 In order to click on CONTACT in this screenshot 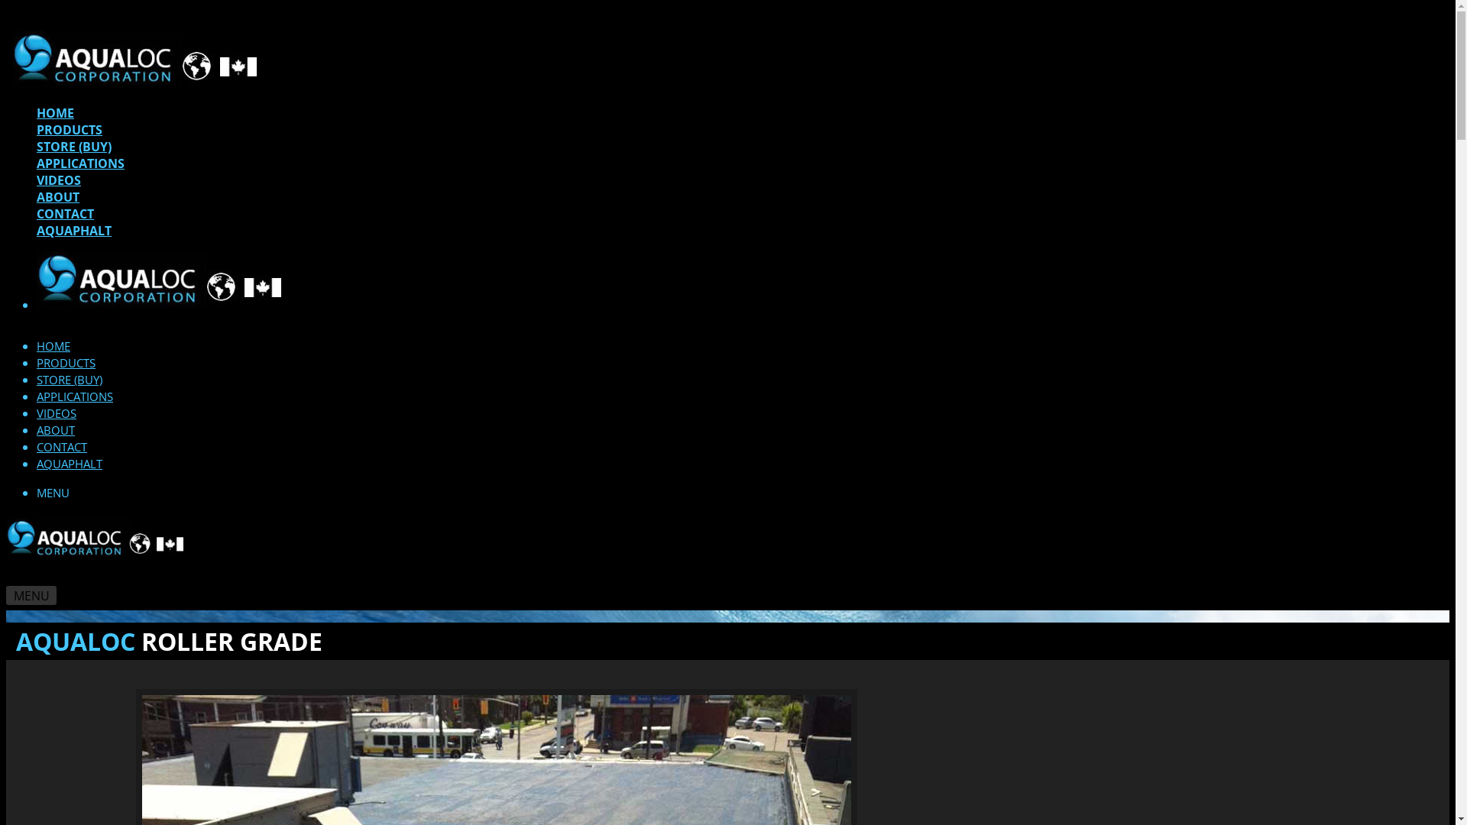, I will do `click(62, 447)`.